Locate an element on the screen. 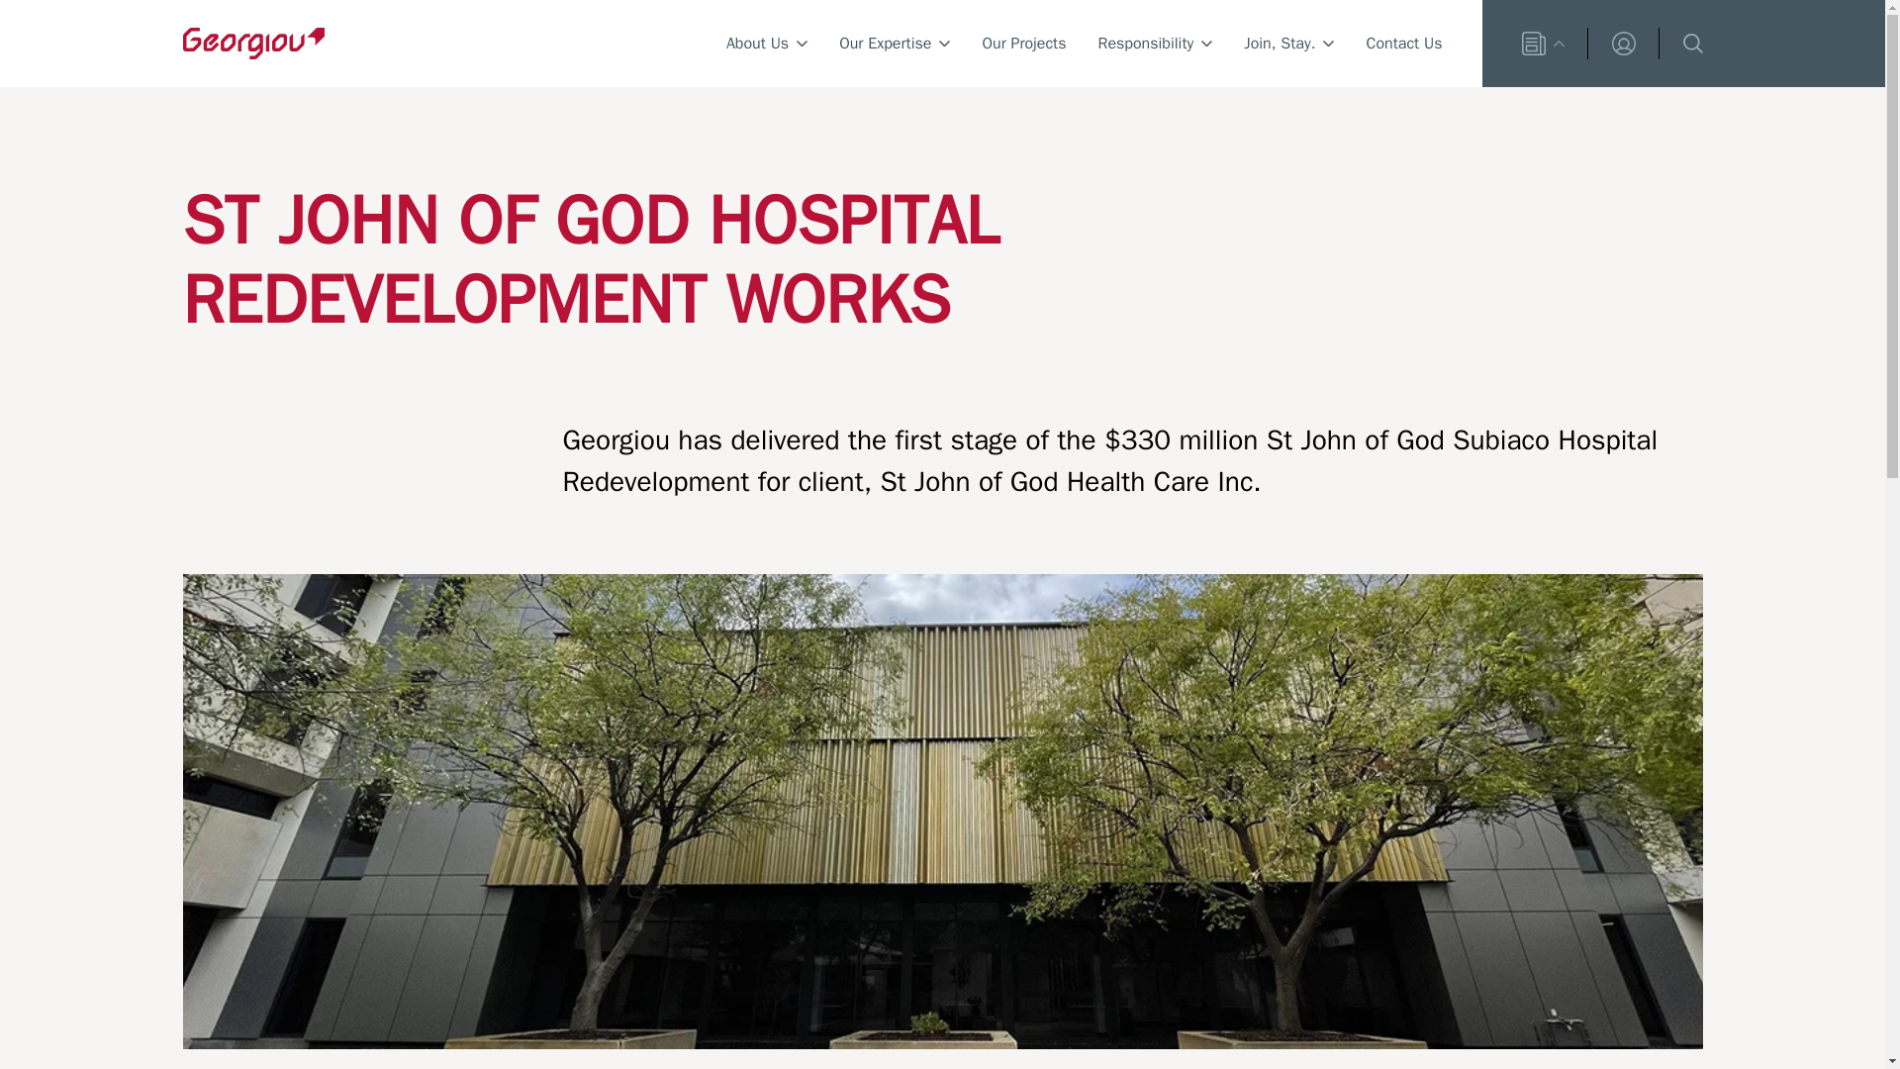 The image size is (1900, 1069). Our Projects is located at coordinates (1023, 44).